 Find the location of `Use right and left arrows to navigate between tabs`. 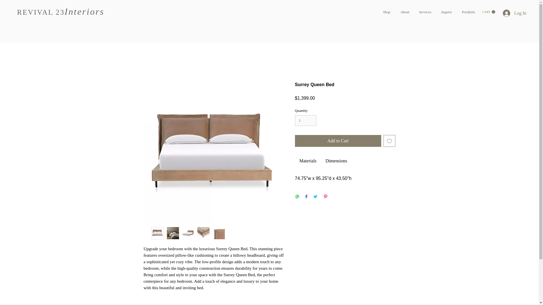

Use right and left arrows to navigate between tabs is located at coordinates (336, 161).